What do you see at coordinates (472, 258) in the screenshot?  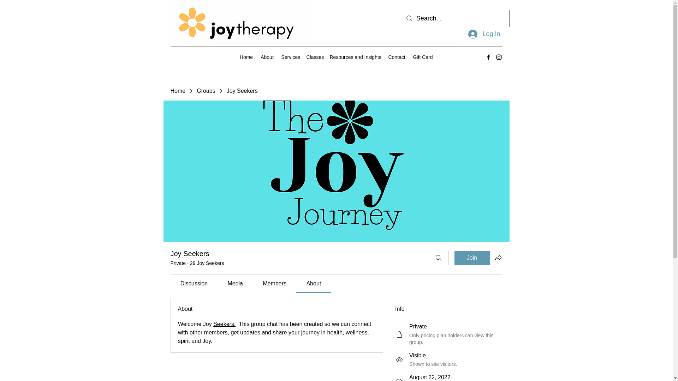 I see `Join` at bounding box center [472, 258].